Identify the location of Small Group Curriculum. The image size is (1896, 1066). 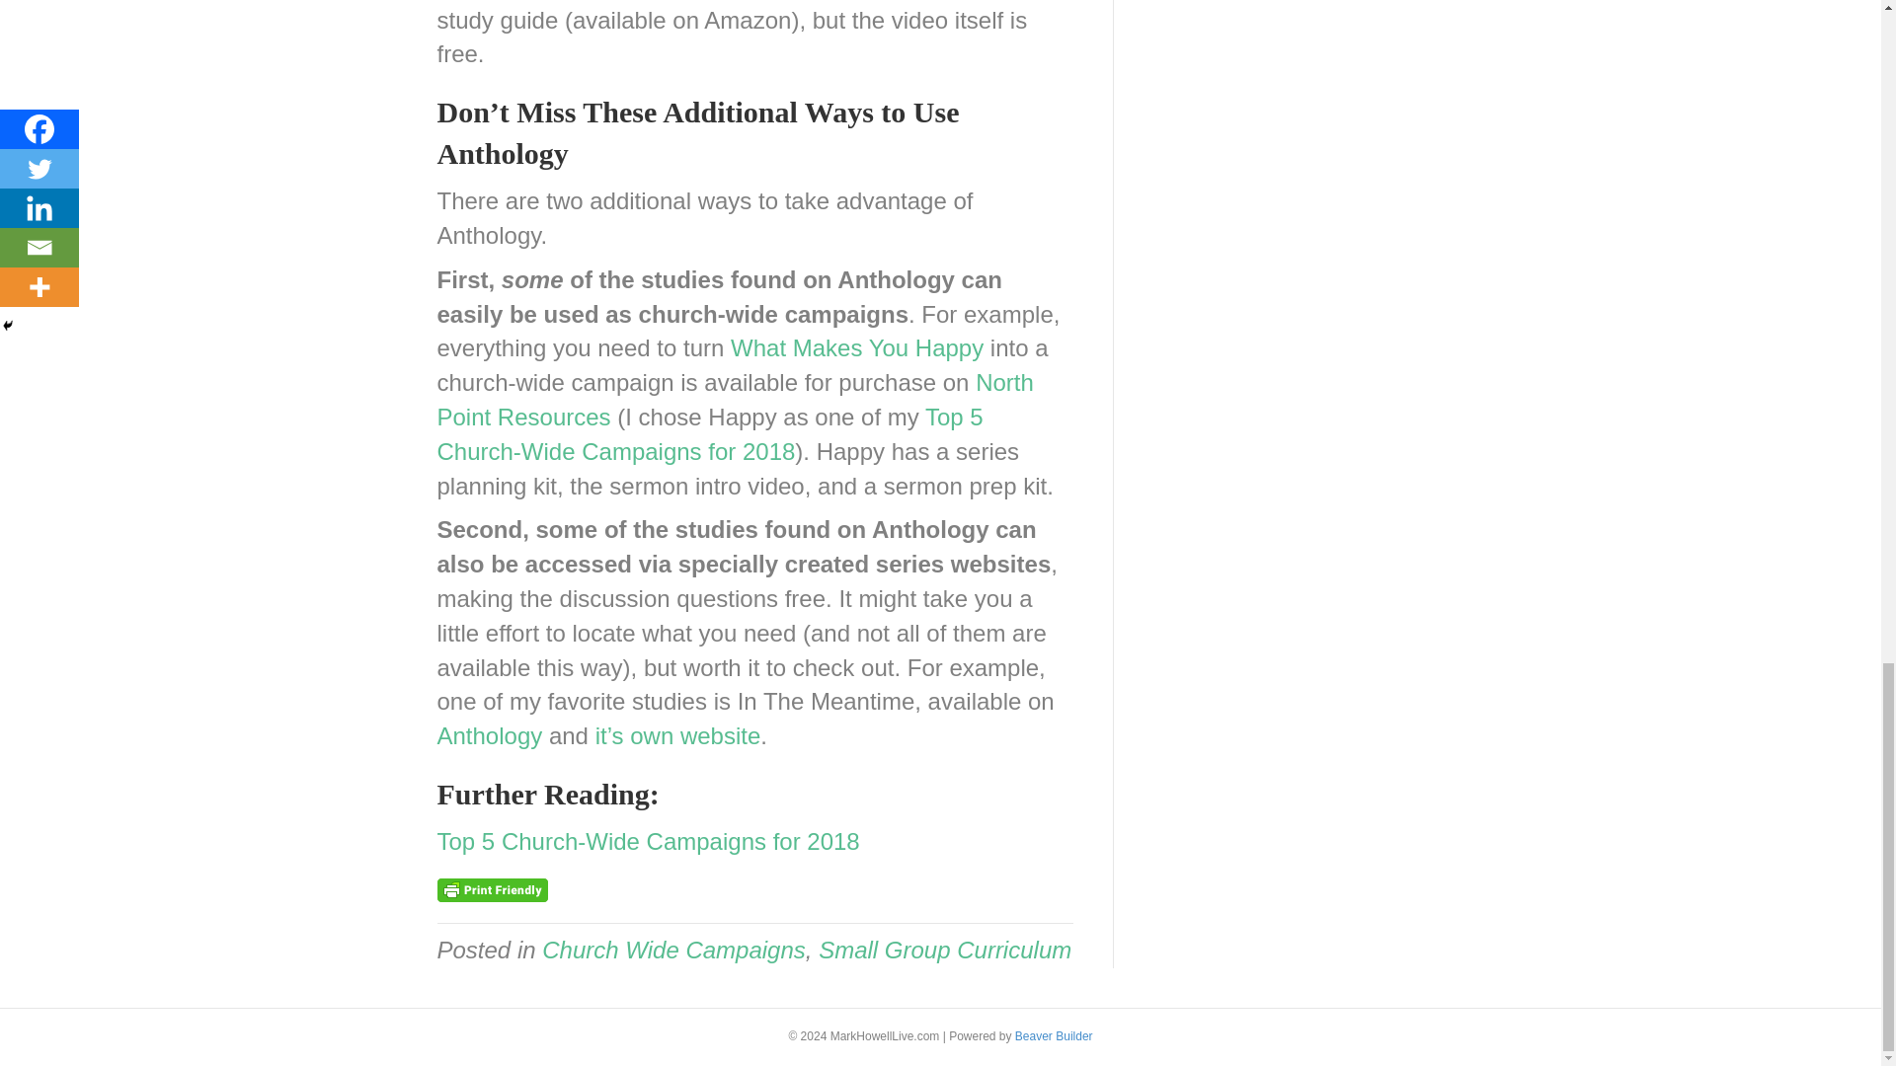
(944, 950).